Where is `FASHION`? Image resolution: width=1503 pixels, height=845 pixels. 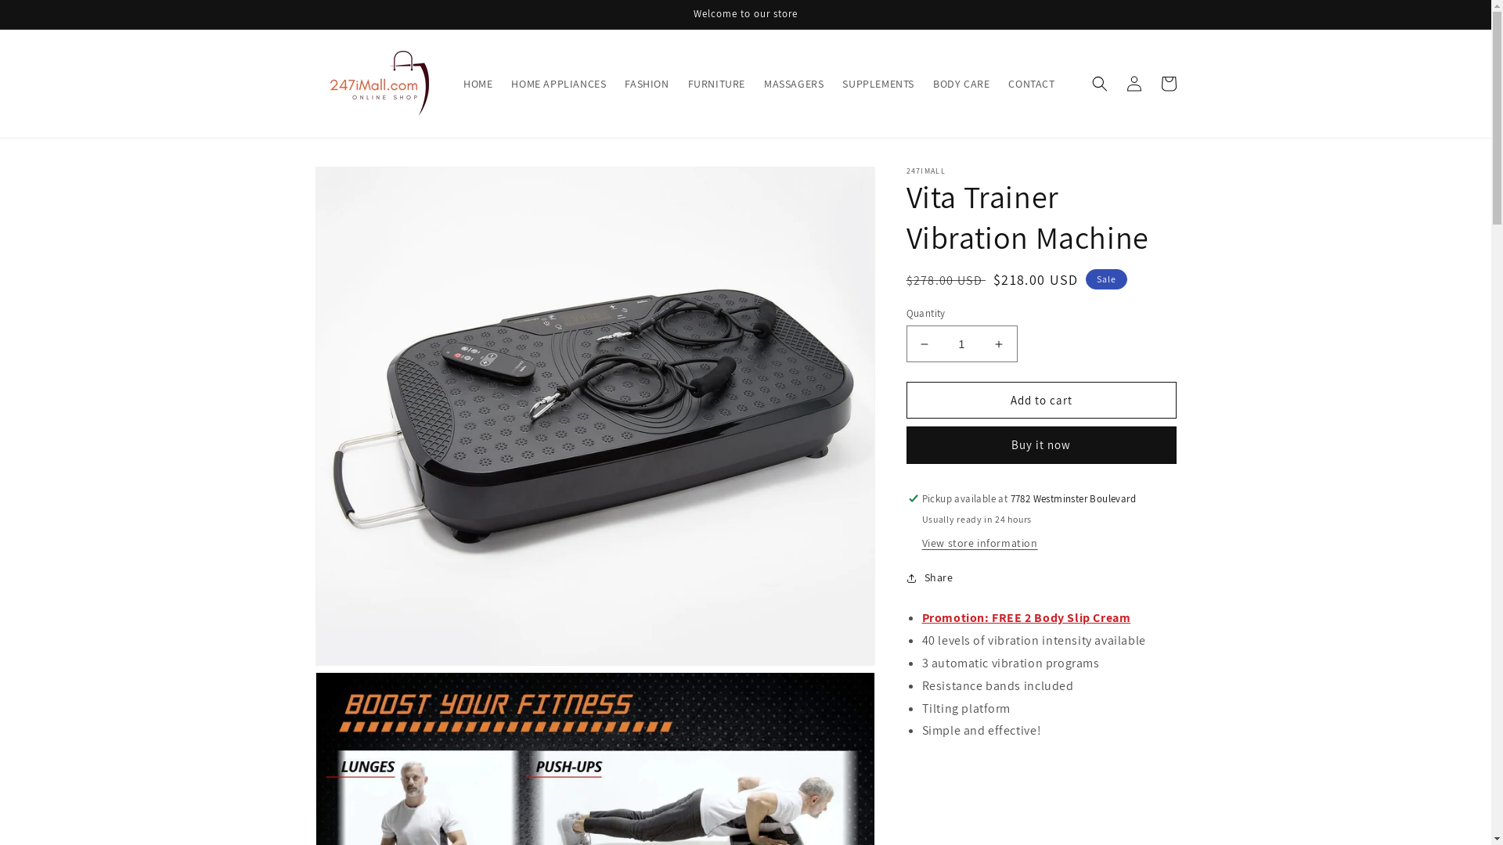 FASHION is located at coordinates (647, 84).